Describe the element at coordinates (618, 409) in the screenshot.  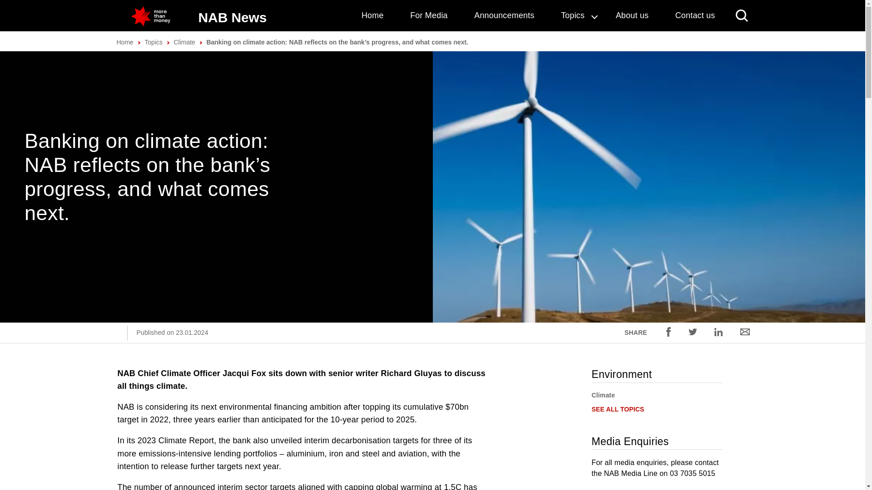
I see `SEE ALL TOPICS` at that location.